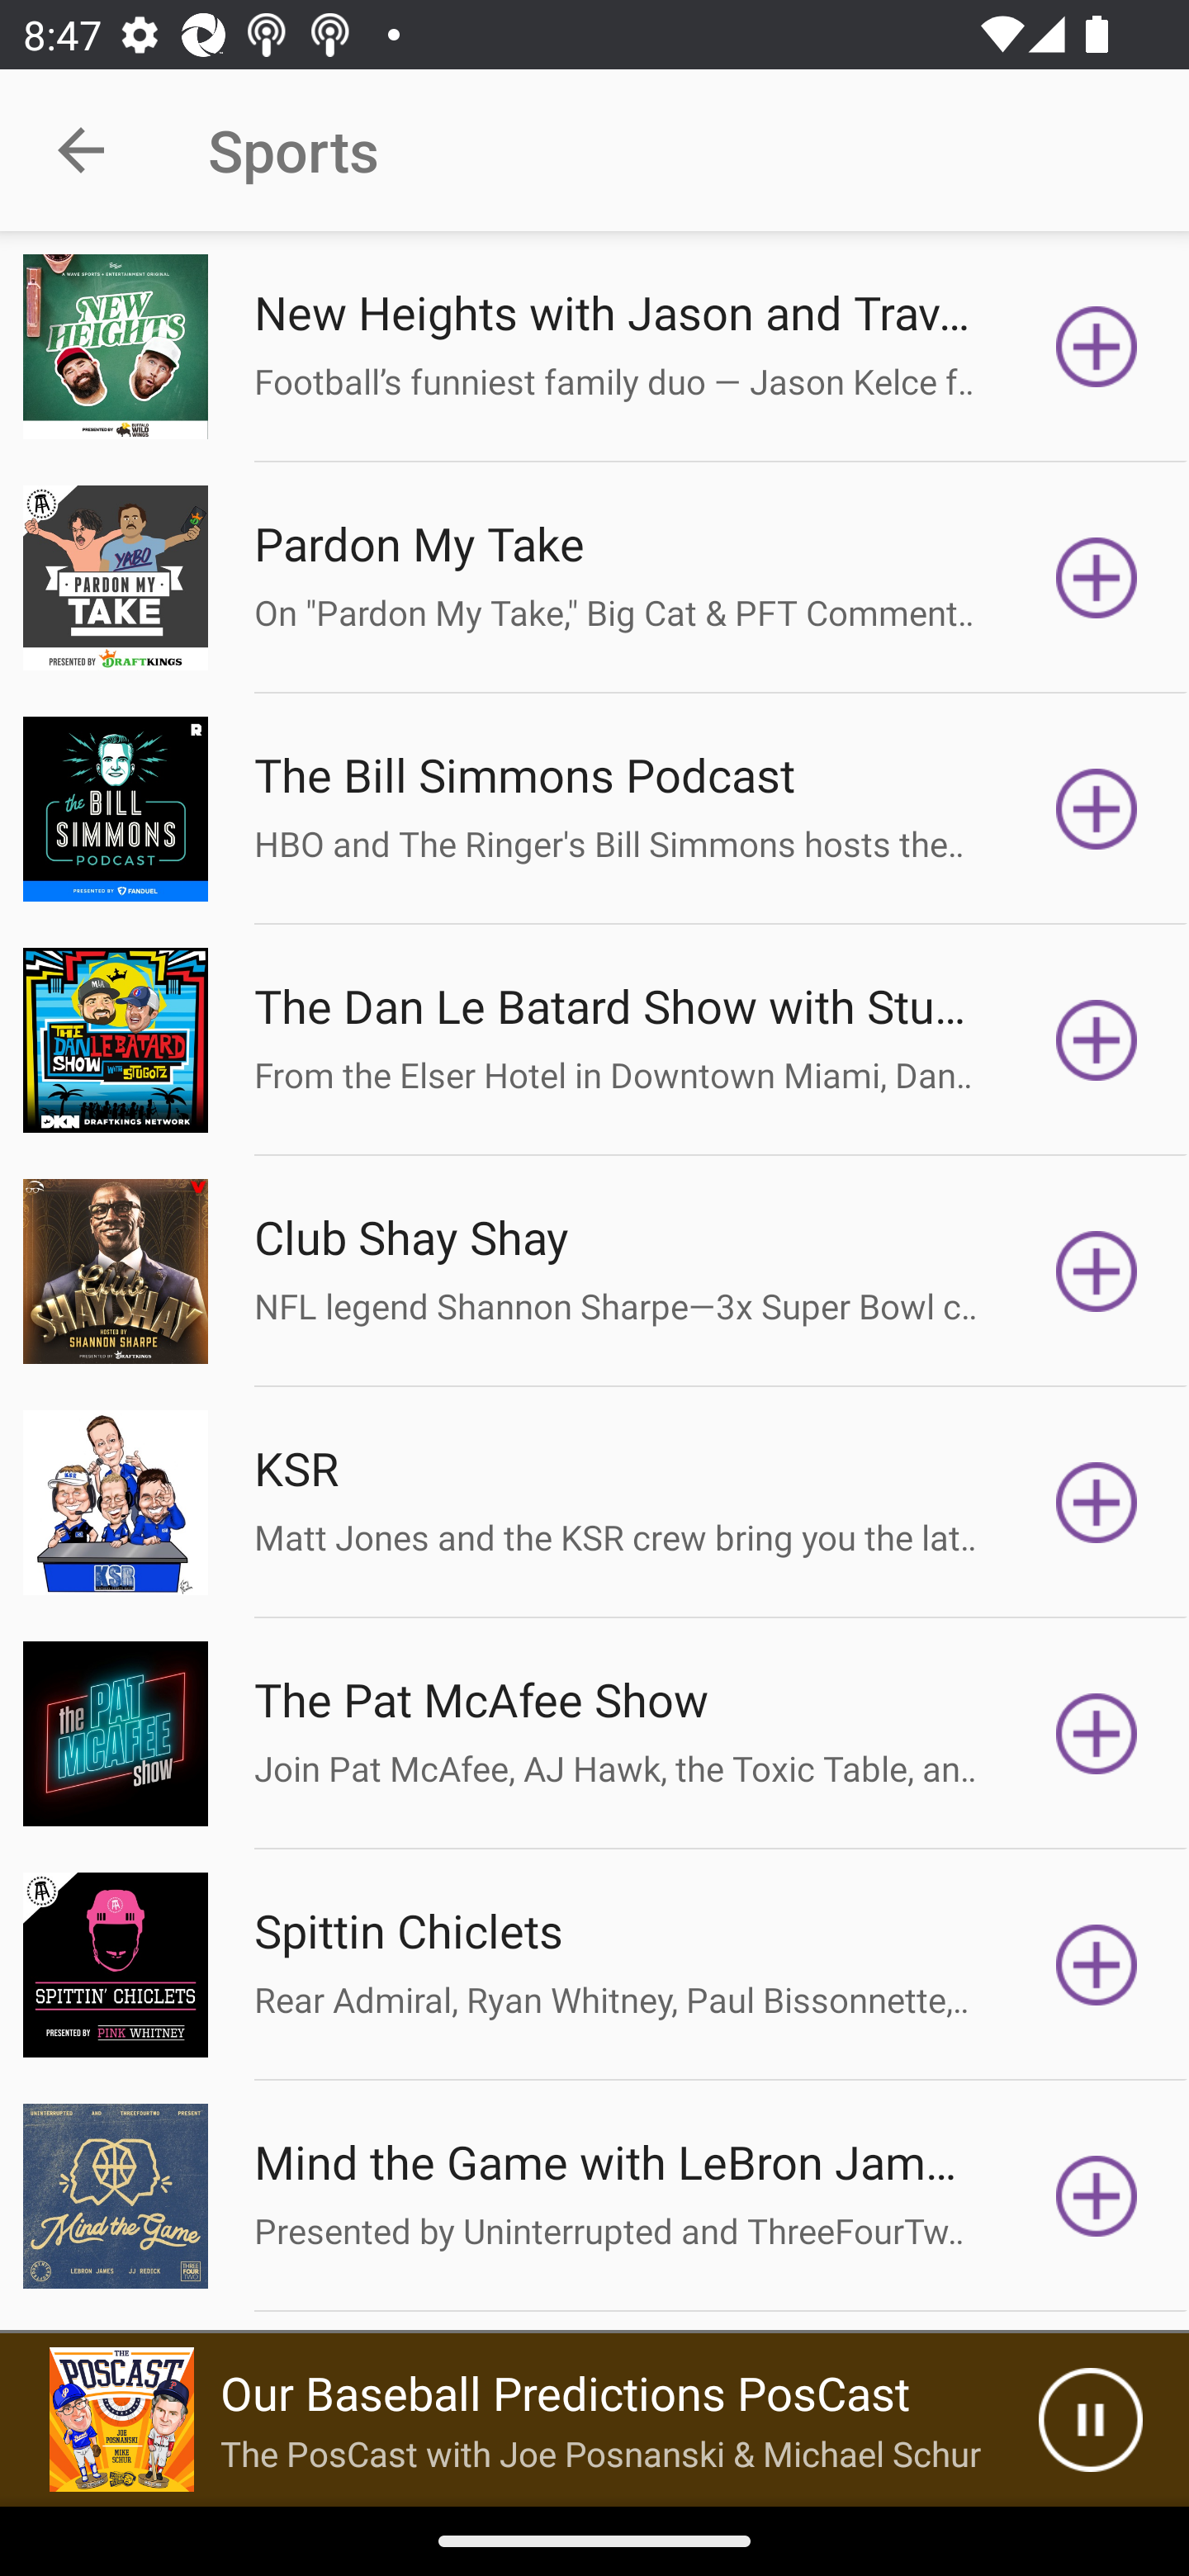 This screenshot has width=1189, height=2576. I want to click on Subscribe, so click(1097, 347).